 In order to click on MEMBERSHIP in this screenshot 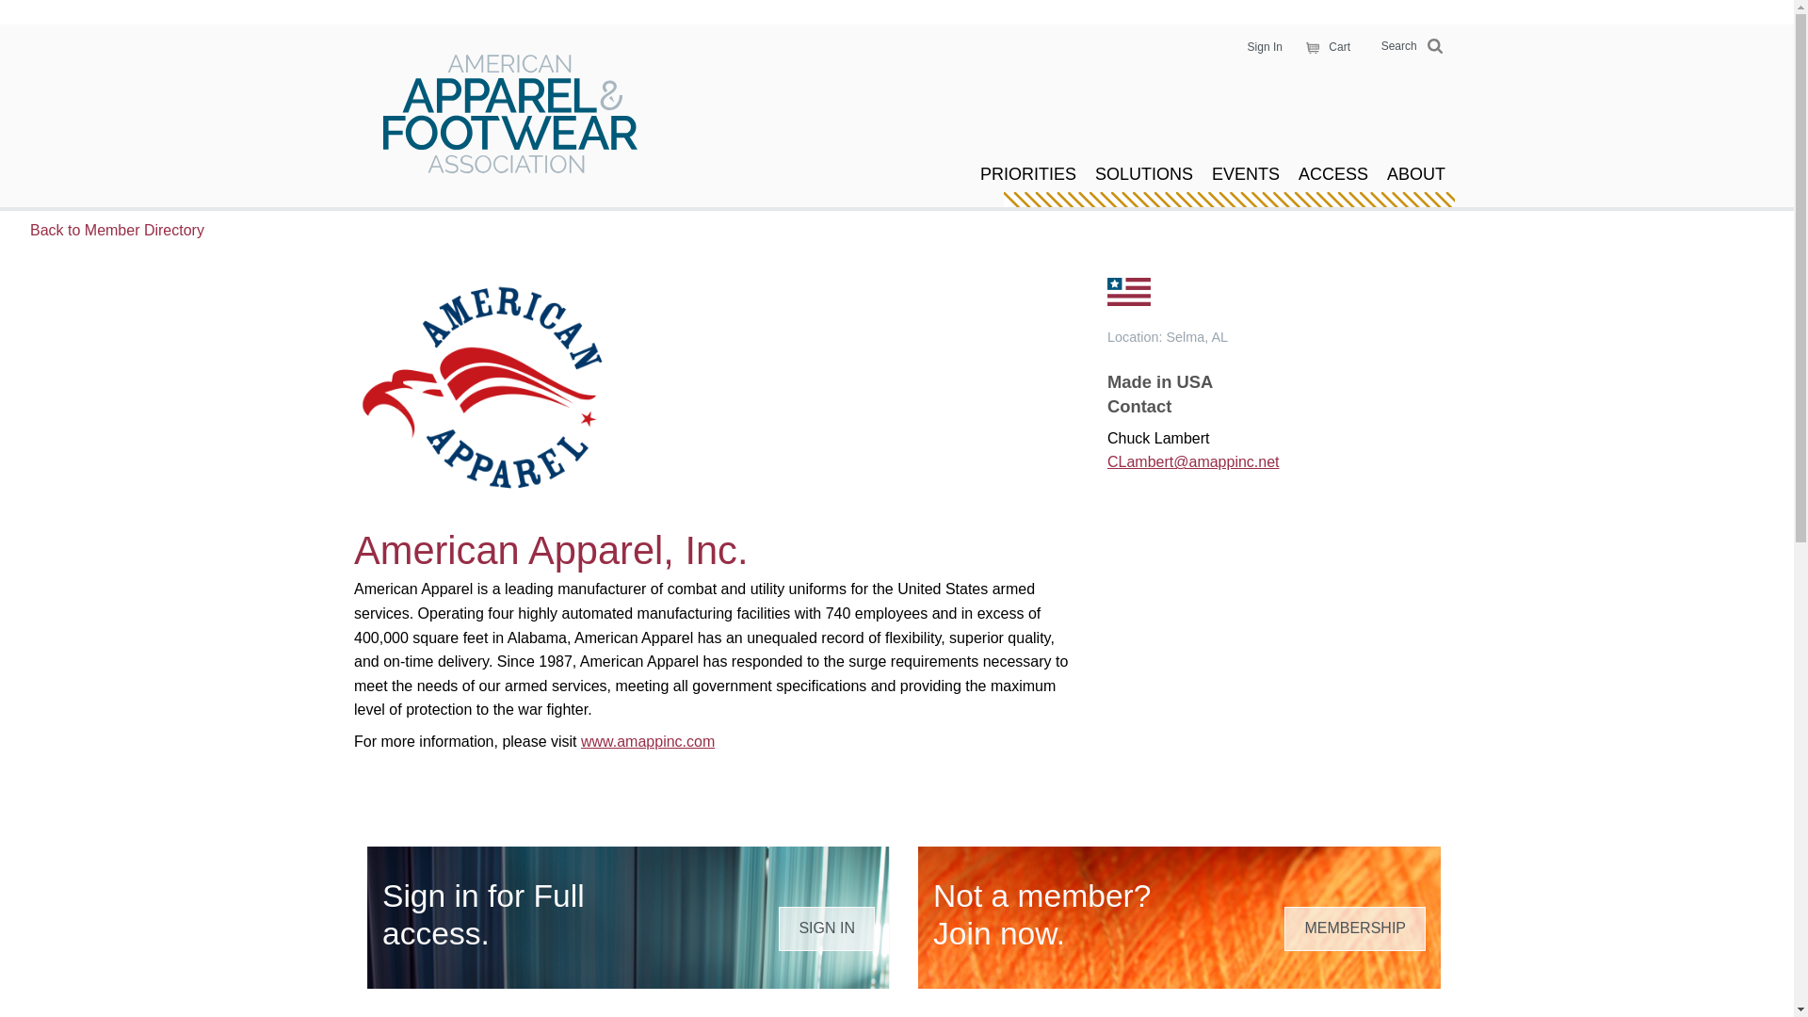, I will do `click(1354, 928)`.